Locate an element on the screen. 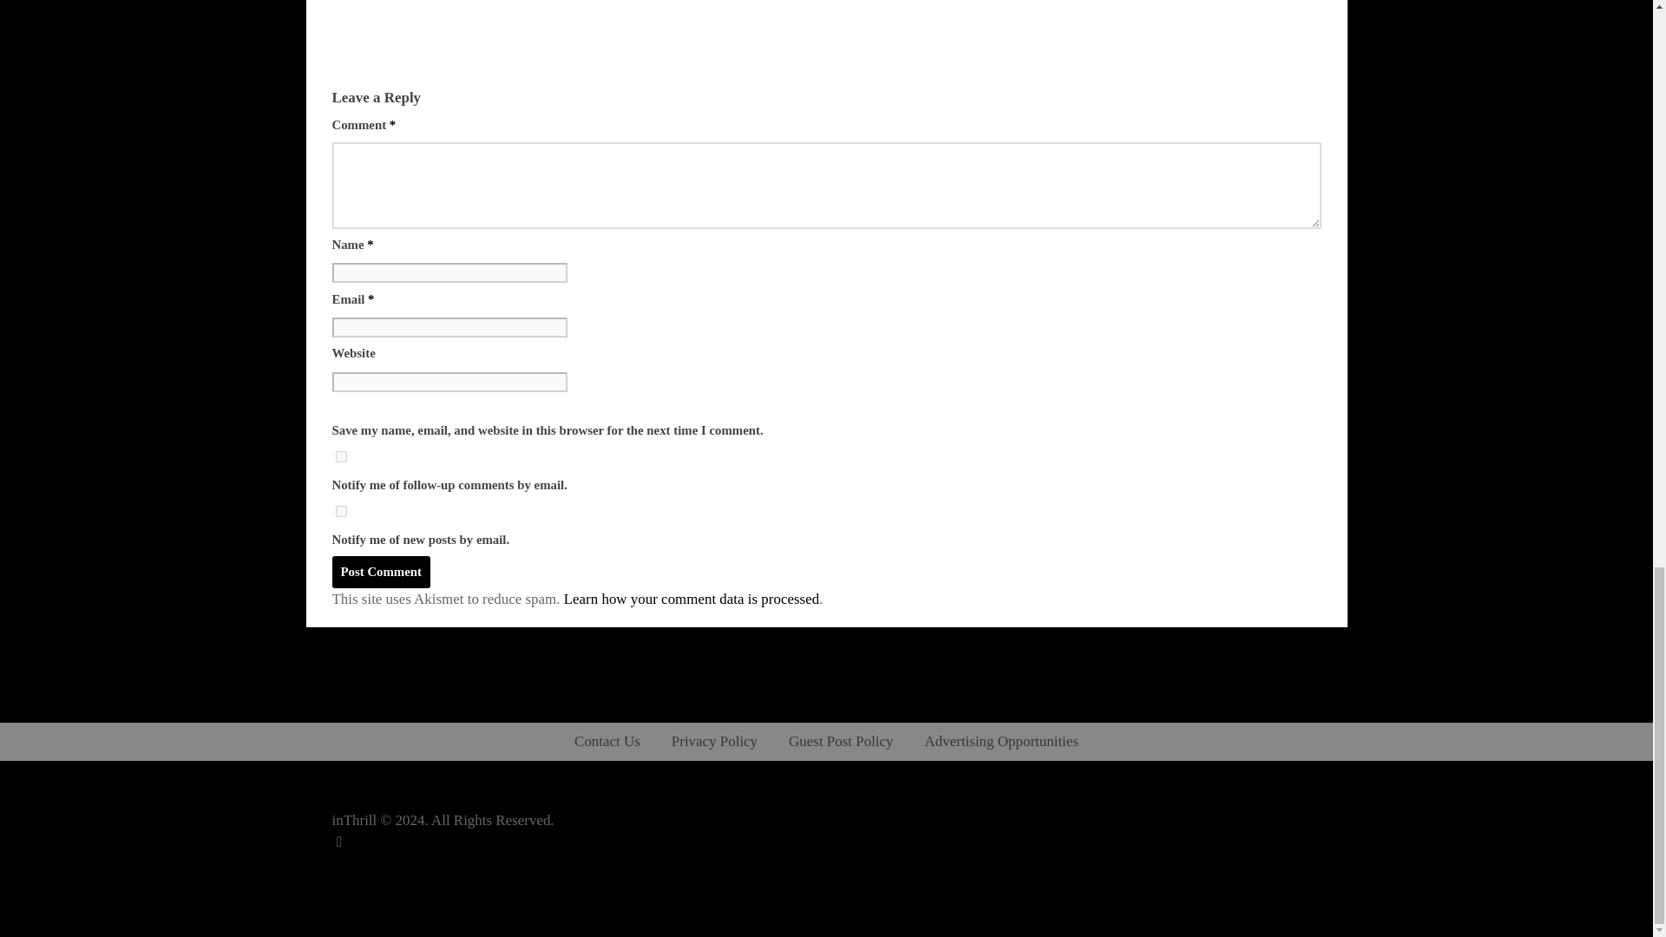 This screenshot has height=937, width=1666. subscribe is located at coordinates (340, 456).